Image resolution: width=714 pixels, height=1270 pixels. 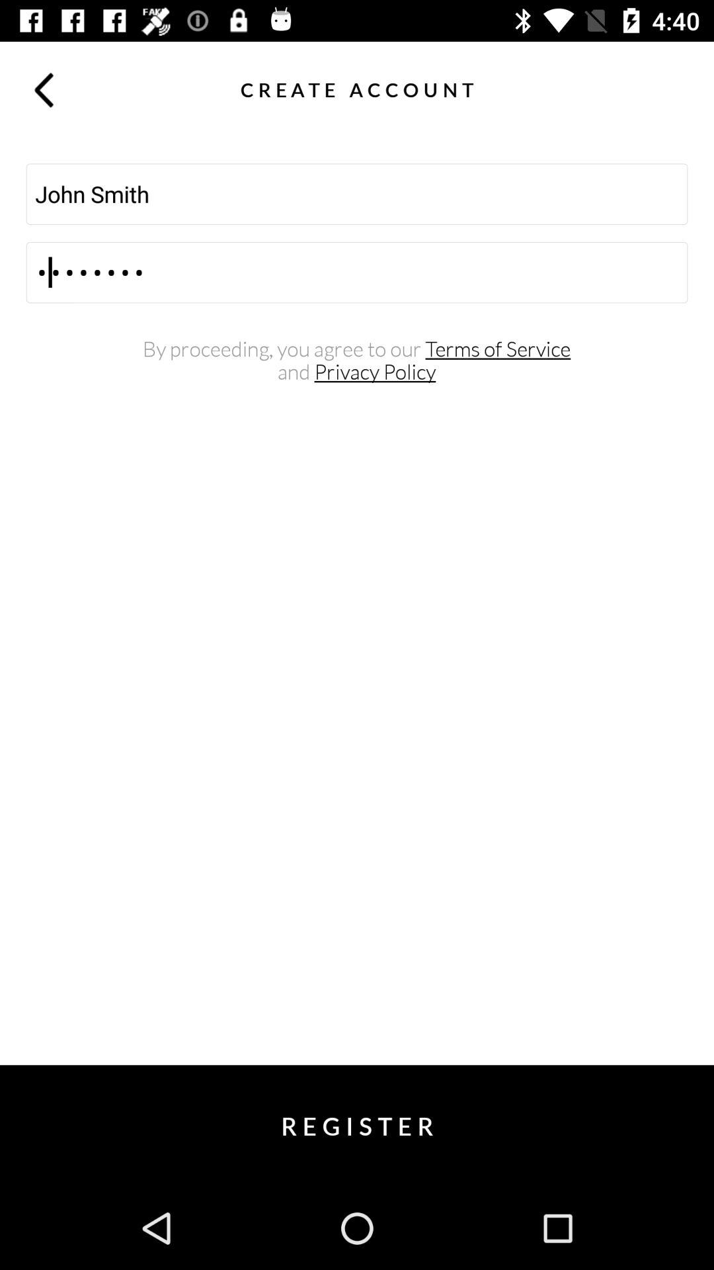 What do you see at coordinates (357, 372) in the screenshot?
I see `flip until the and privacy policy item` at bounding box center [357, 372].